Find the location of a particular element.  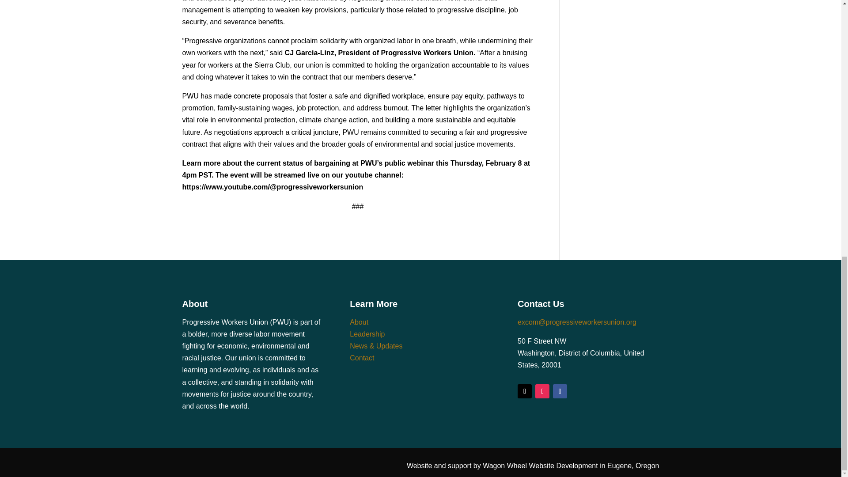

Contact is located at coordinates (361, 358).